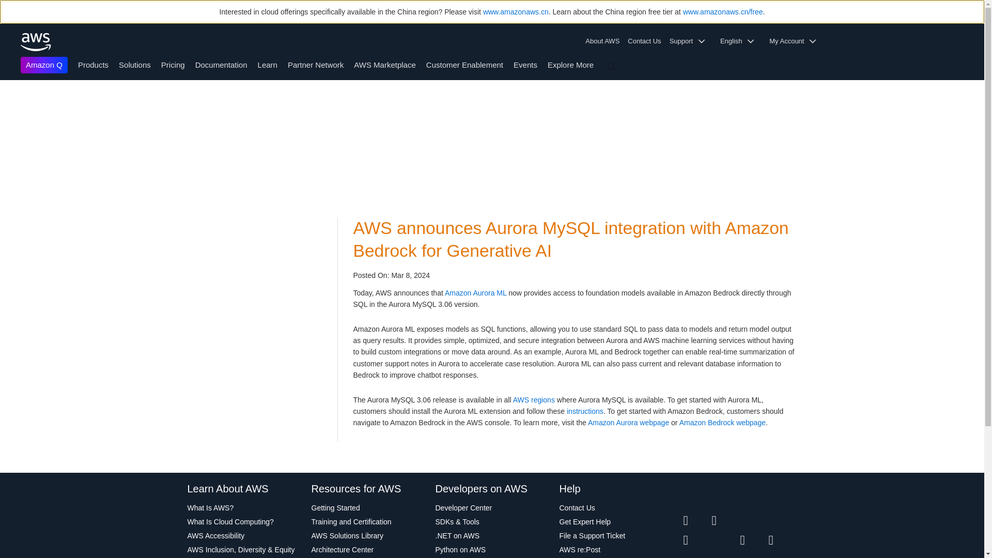  What do you see at coordinates (644, 41) in the screenshot?
I see `Contact Us` at bounding box center [644, 41].